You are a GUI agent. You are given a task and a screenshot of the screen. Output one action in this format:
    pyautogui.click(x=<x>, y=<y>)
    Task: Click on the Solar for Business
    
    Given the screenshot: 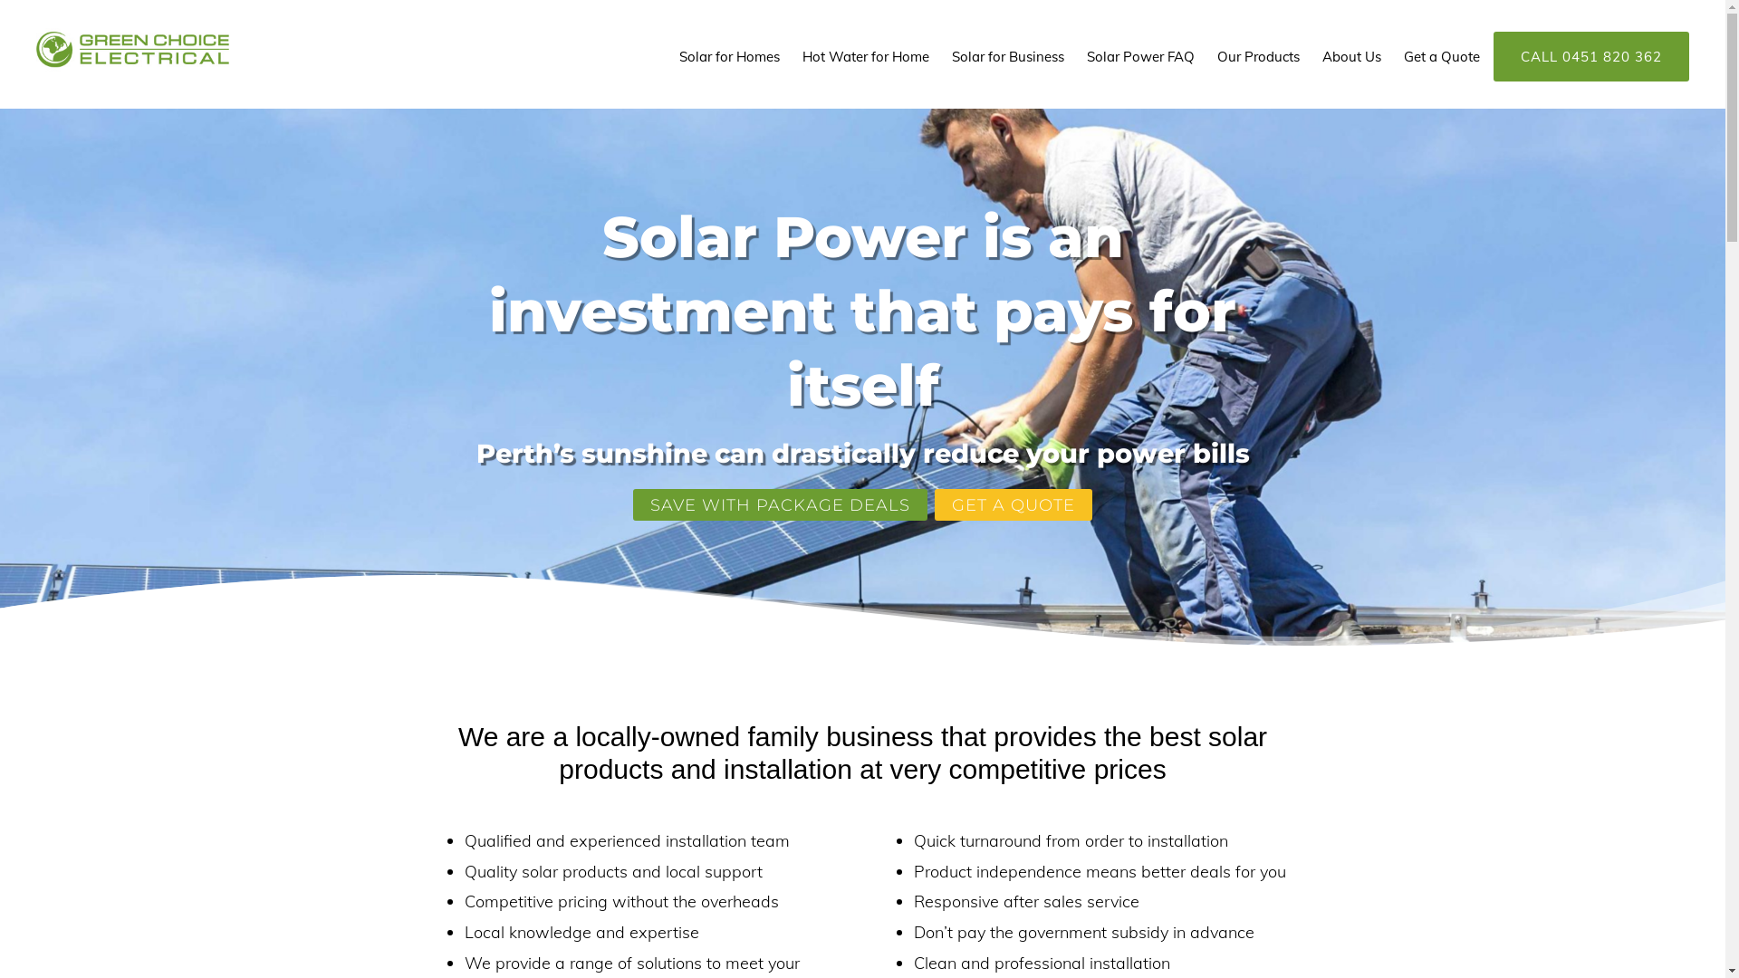 What is the action you would take?
    pyautogui.click(x=1008, y=56)
    